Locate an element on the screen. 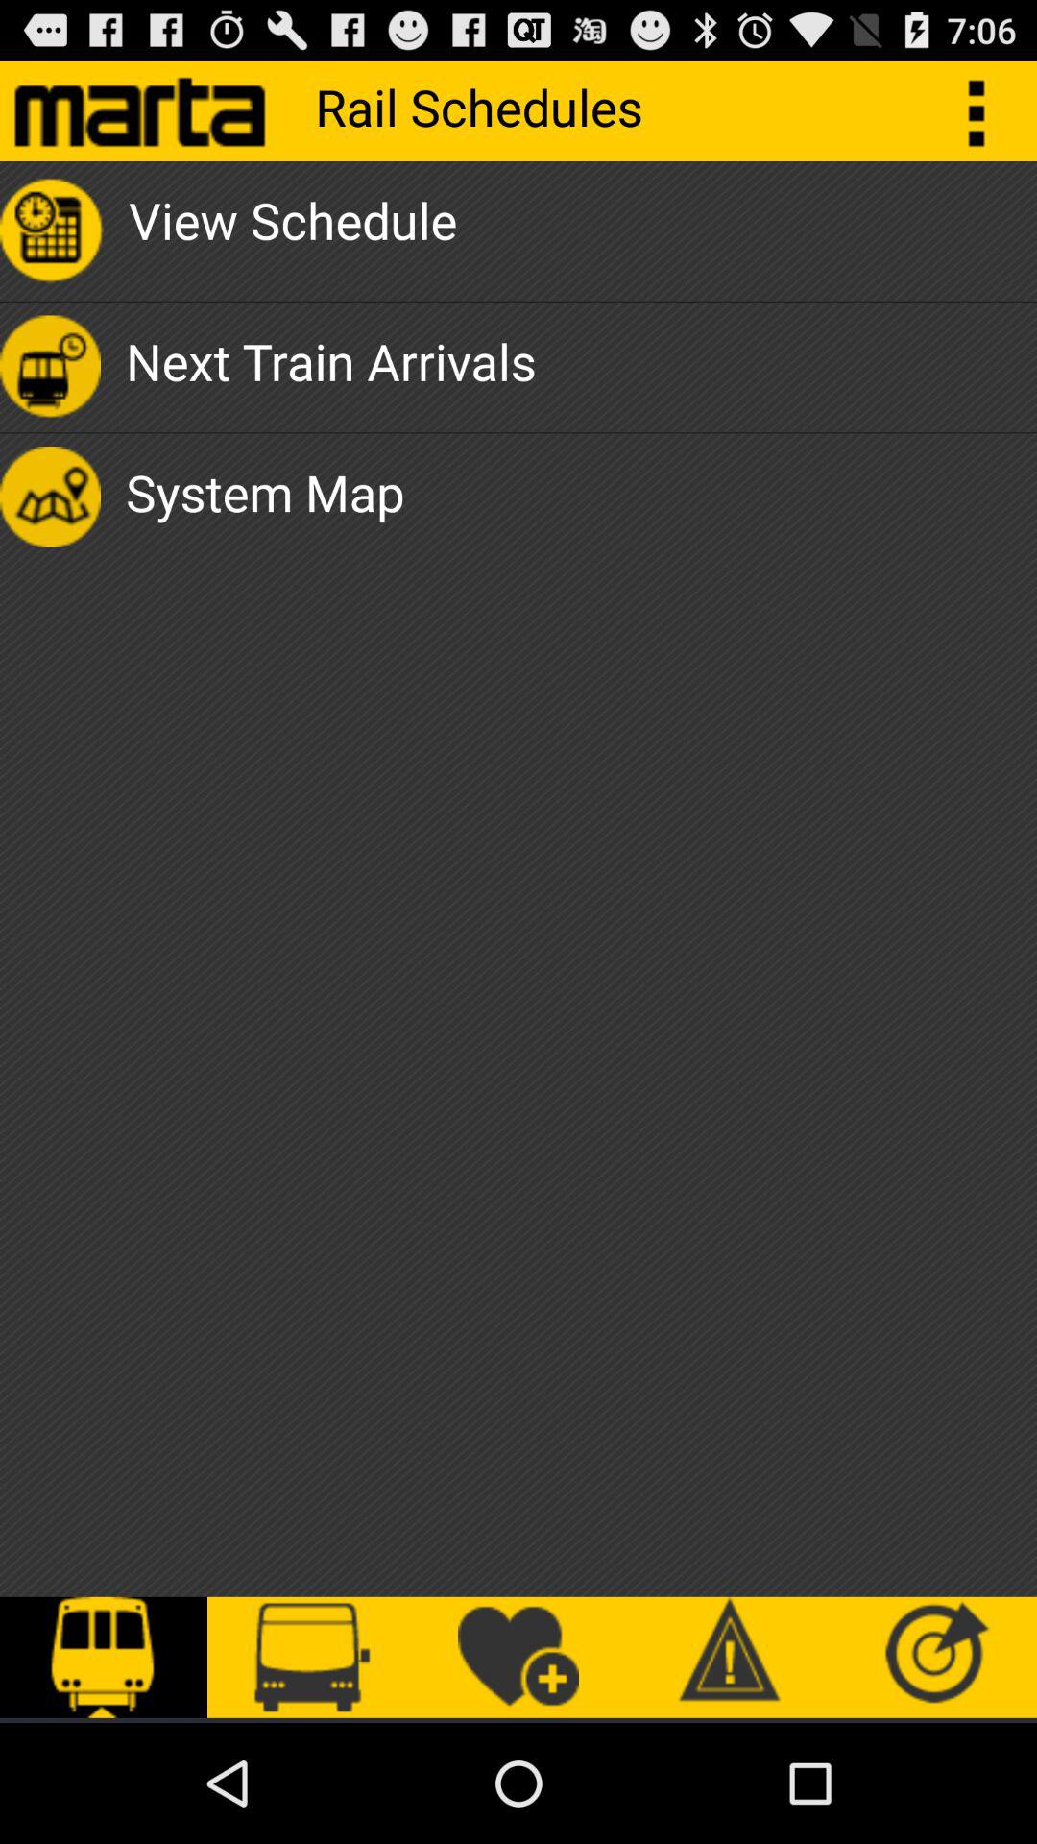 Image resolution: width=1037 pixels, height=1844 pixels. click on the button which is right side of rail schedules is located at coordinates (987, 110).